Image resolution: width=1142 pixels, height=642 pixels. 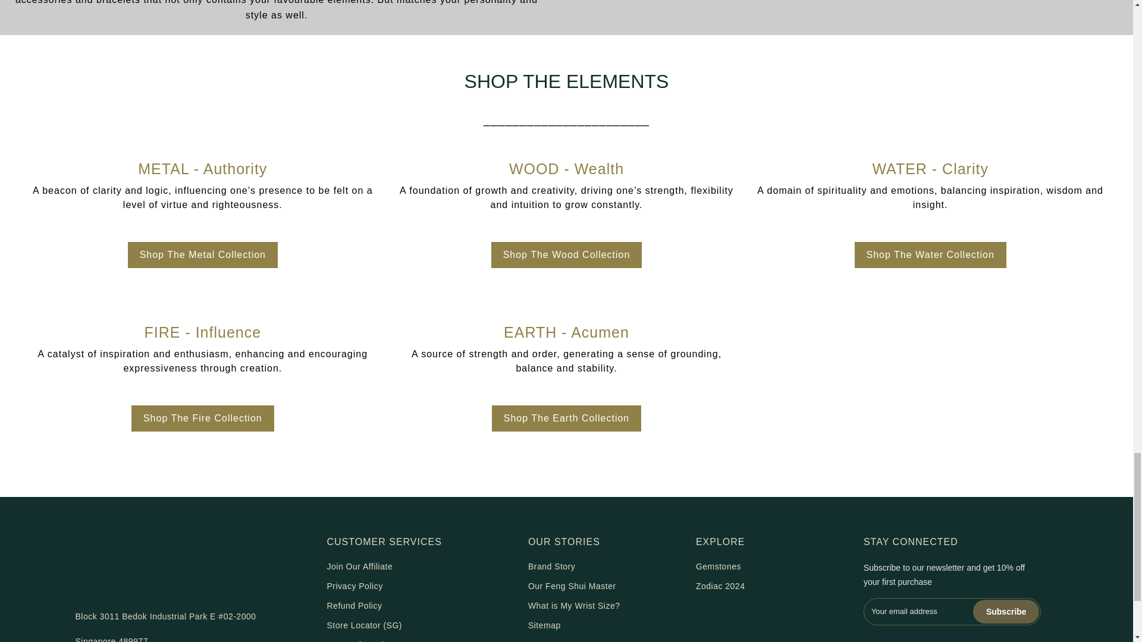 What do you see at coordinates (360, 641) in the screenshot?
I see `Terms of Service` at bounding box center [360, 641].